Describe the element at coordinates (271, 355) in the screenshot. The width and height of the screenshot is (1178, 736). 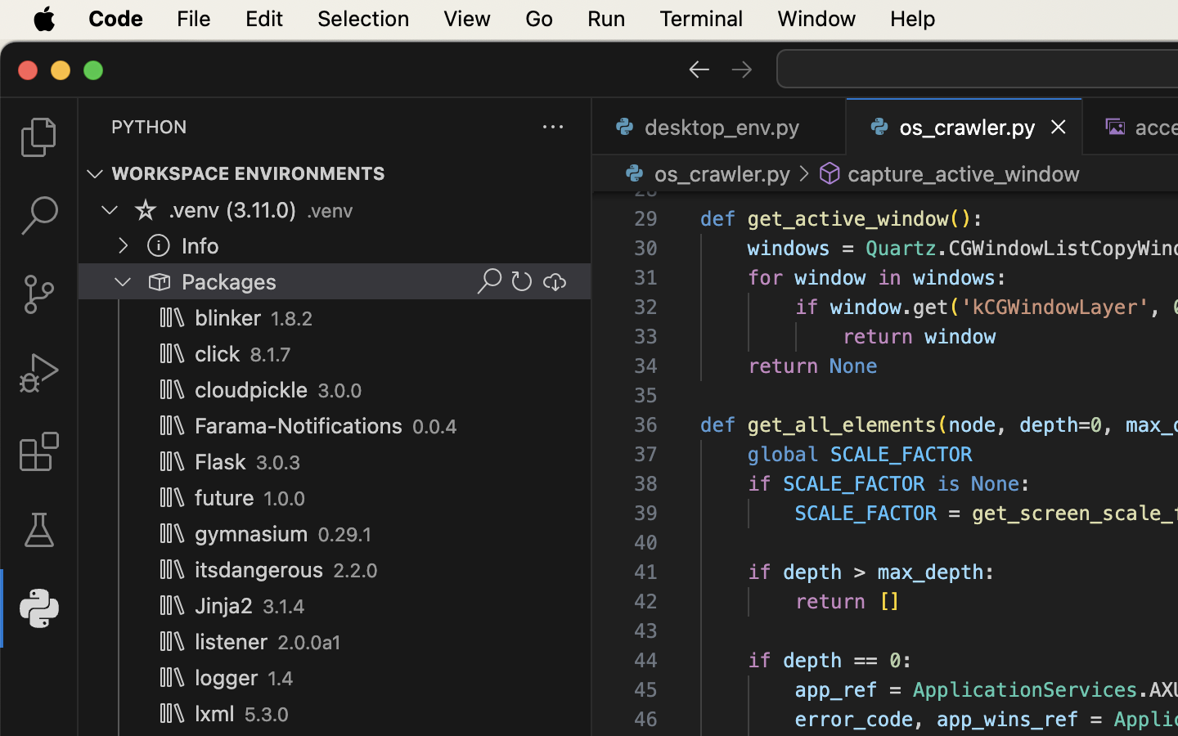
I see `8.1.7` at that location.